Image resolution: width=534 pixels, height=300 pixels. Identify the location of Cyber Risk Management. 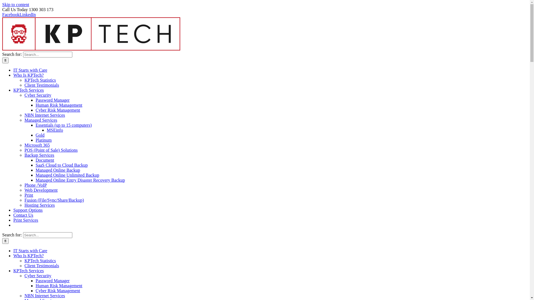
(58, 291).